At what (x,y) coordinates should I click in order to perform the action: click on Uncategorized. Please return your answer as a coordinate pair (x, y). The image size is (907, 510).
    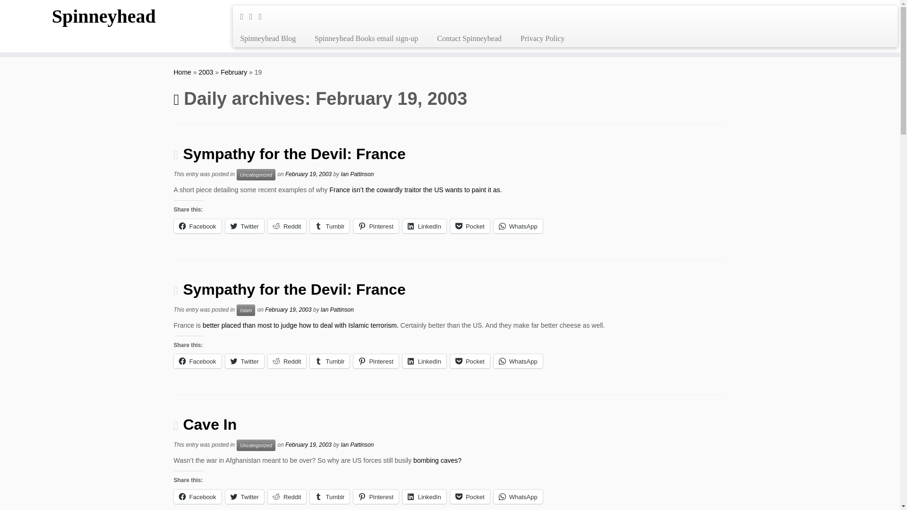
    Looking at the image, I should click on (256, 175).